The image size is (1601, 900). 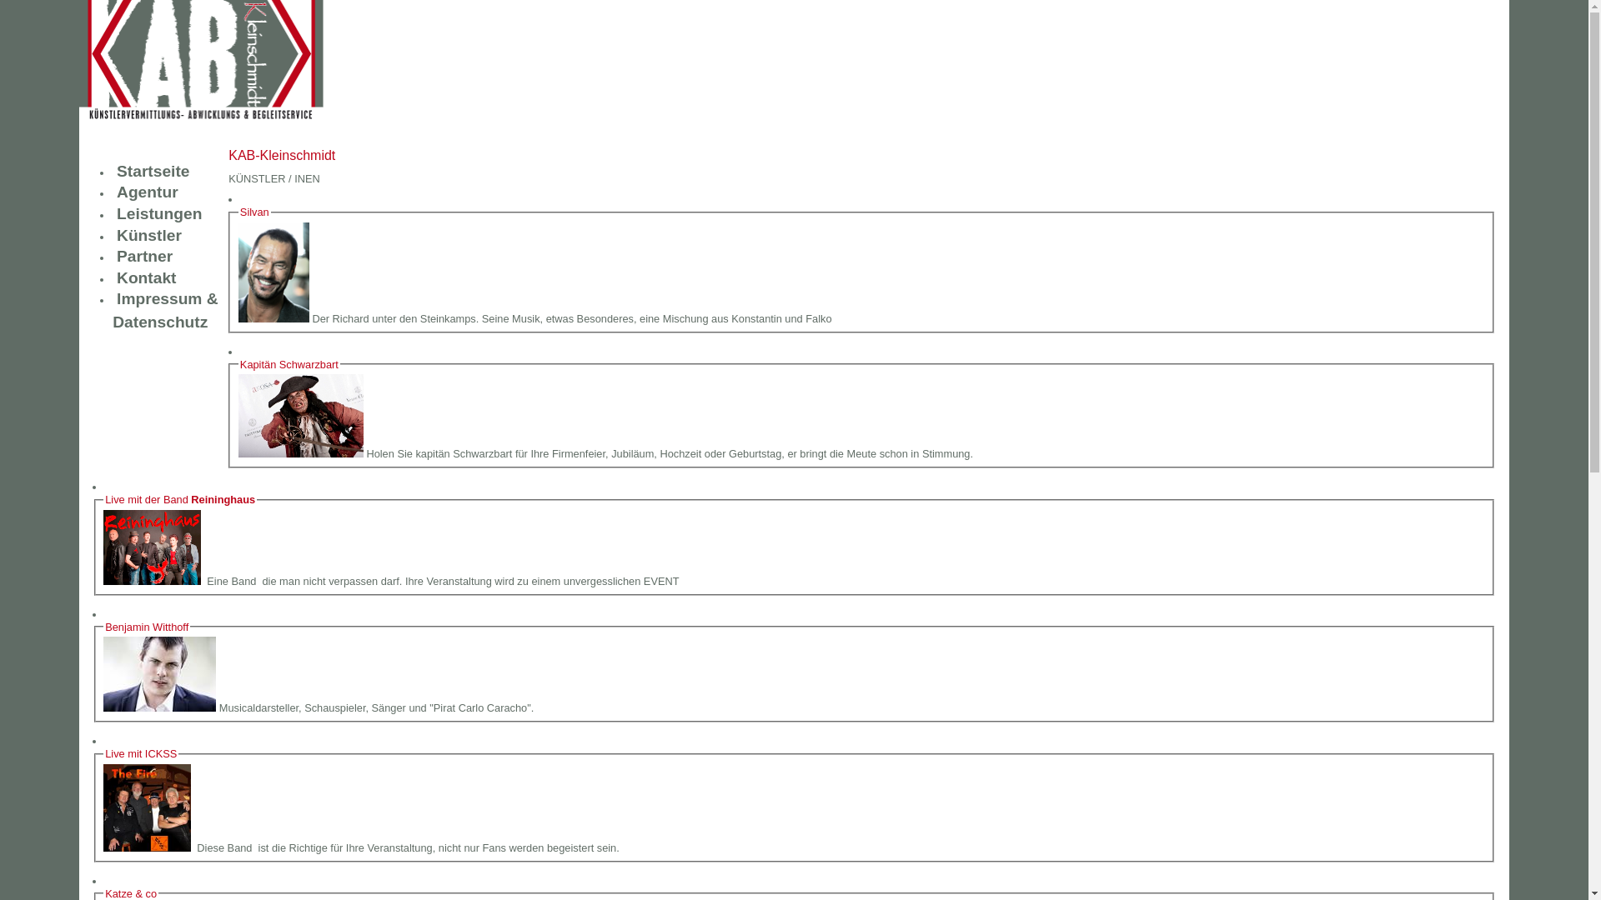 I want to click on Partner, so click(x=145, y=257).